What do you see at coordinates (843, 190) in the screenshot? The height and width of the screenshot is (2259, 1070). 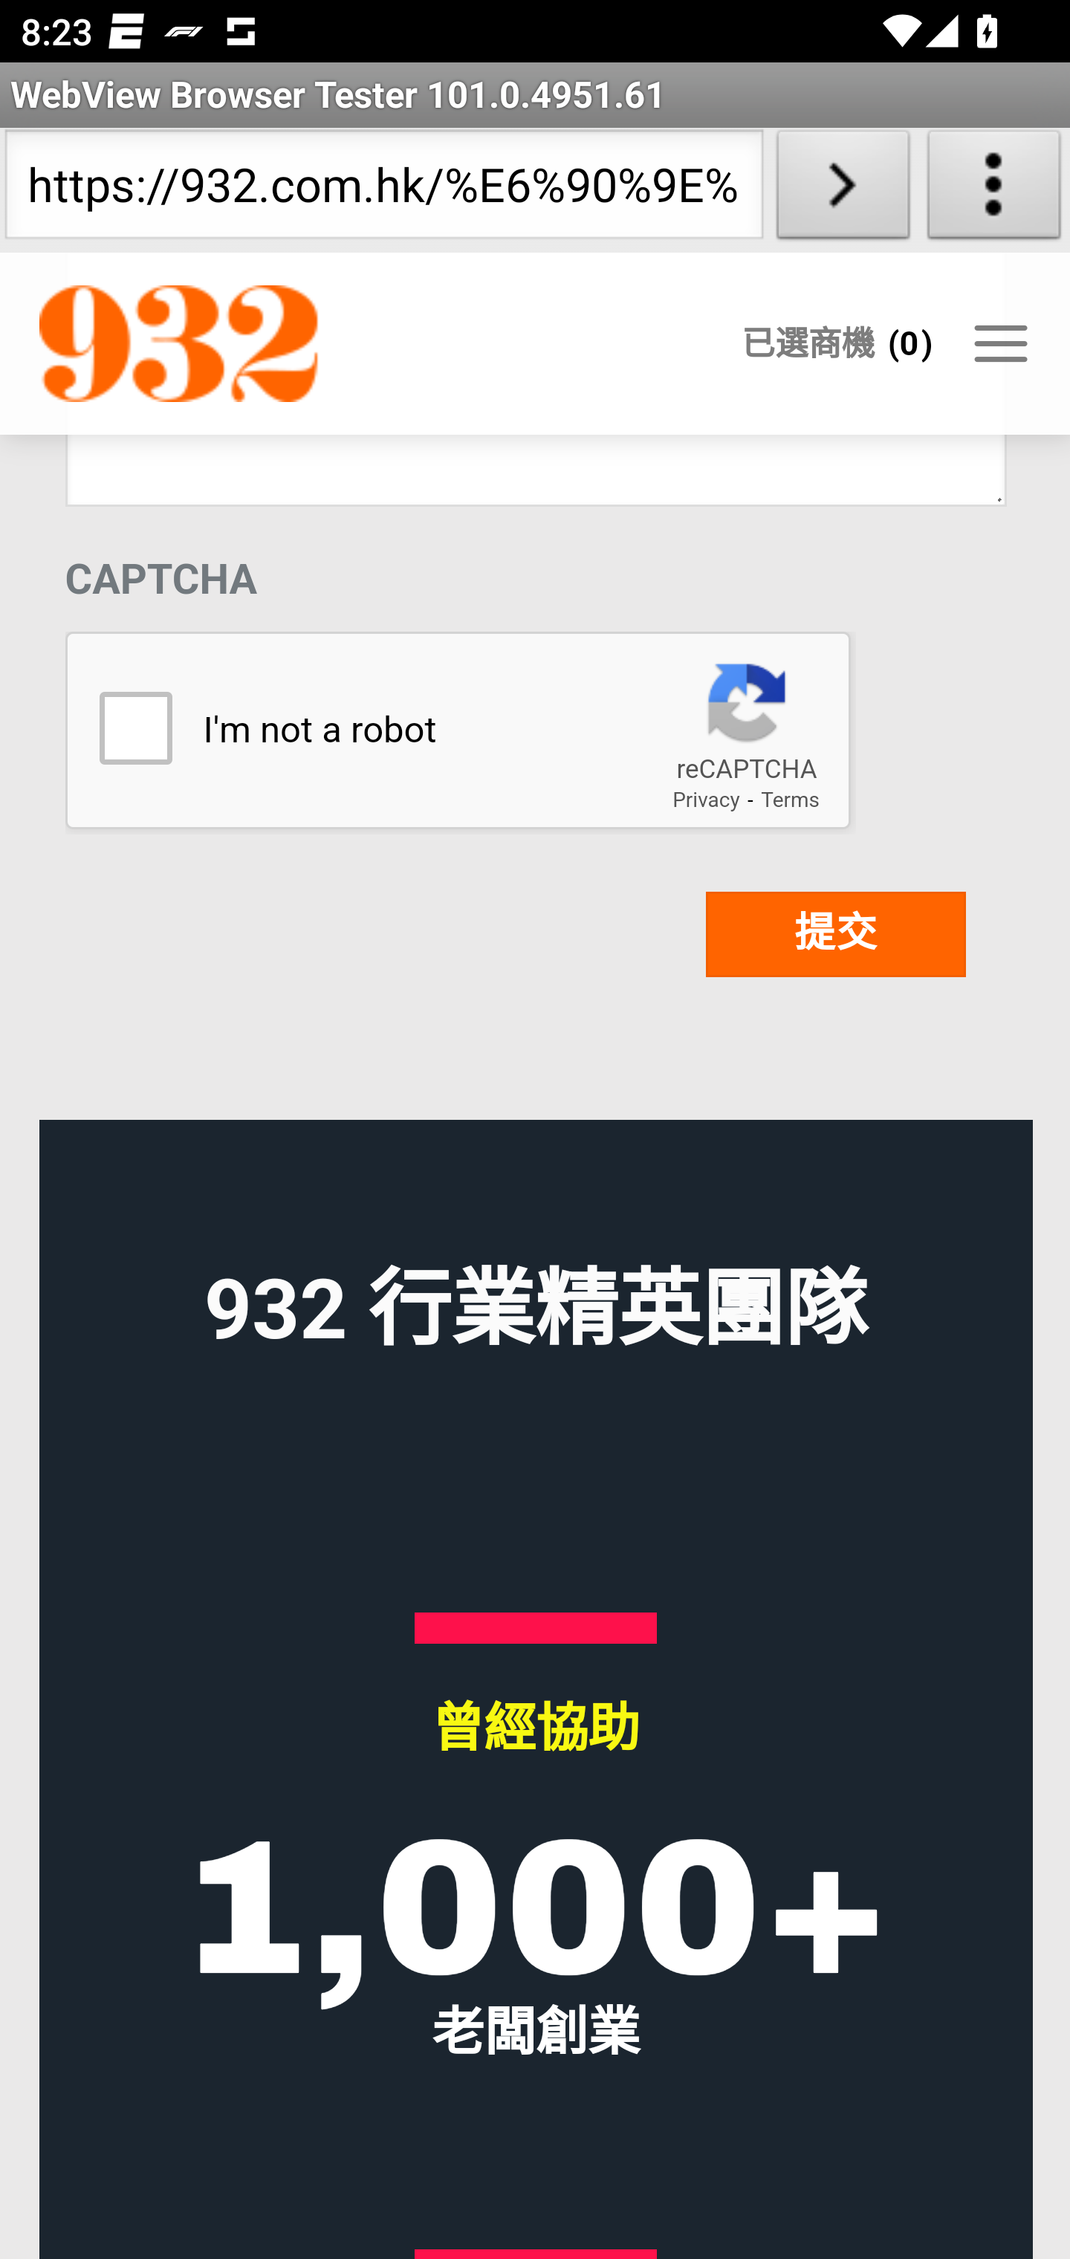 I see `Load URL` at bounding box center [843, 190].